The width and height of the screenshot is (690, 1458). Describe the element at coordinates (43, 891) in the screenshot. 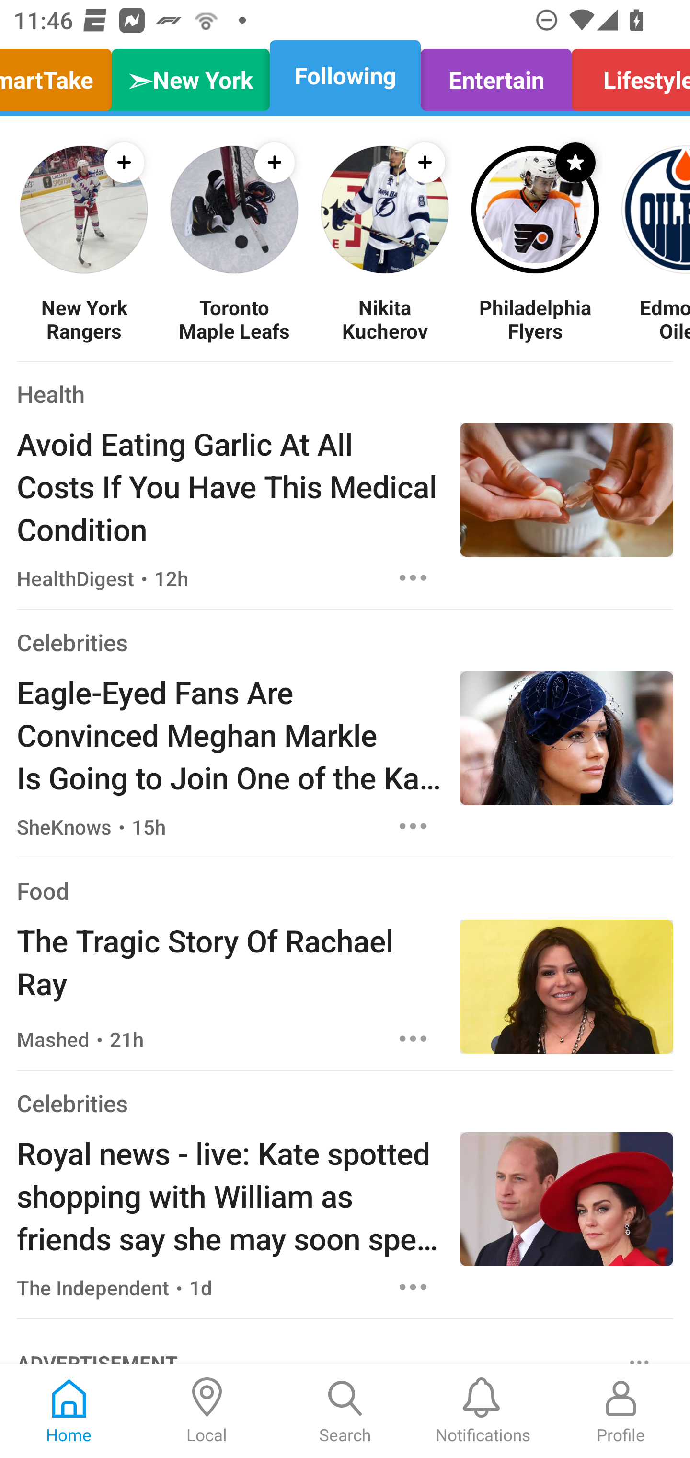

I see `Food` at that location.